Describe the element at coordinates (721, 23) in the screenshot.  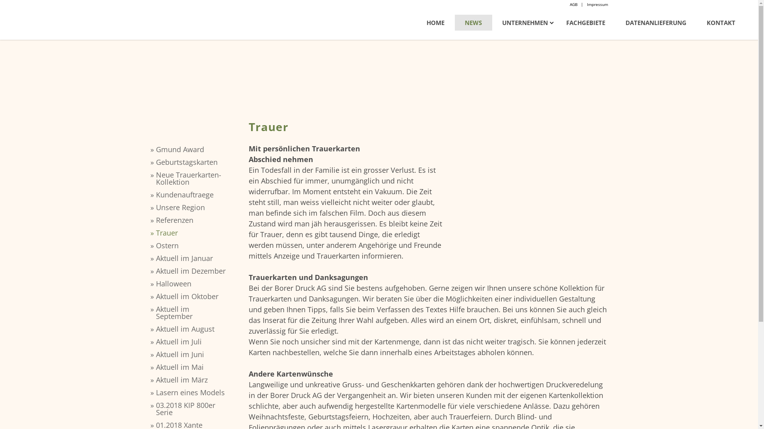
I see `KONTAKT` at that location.